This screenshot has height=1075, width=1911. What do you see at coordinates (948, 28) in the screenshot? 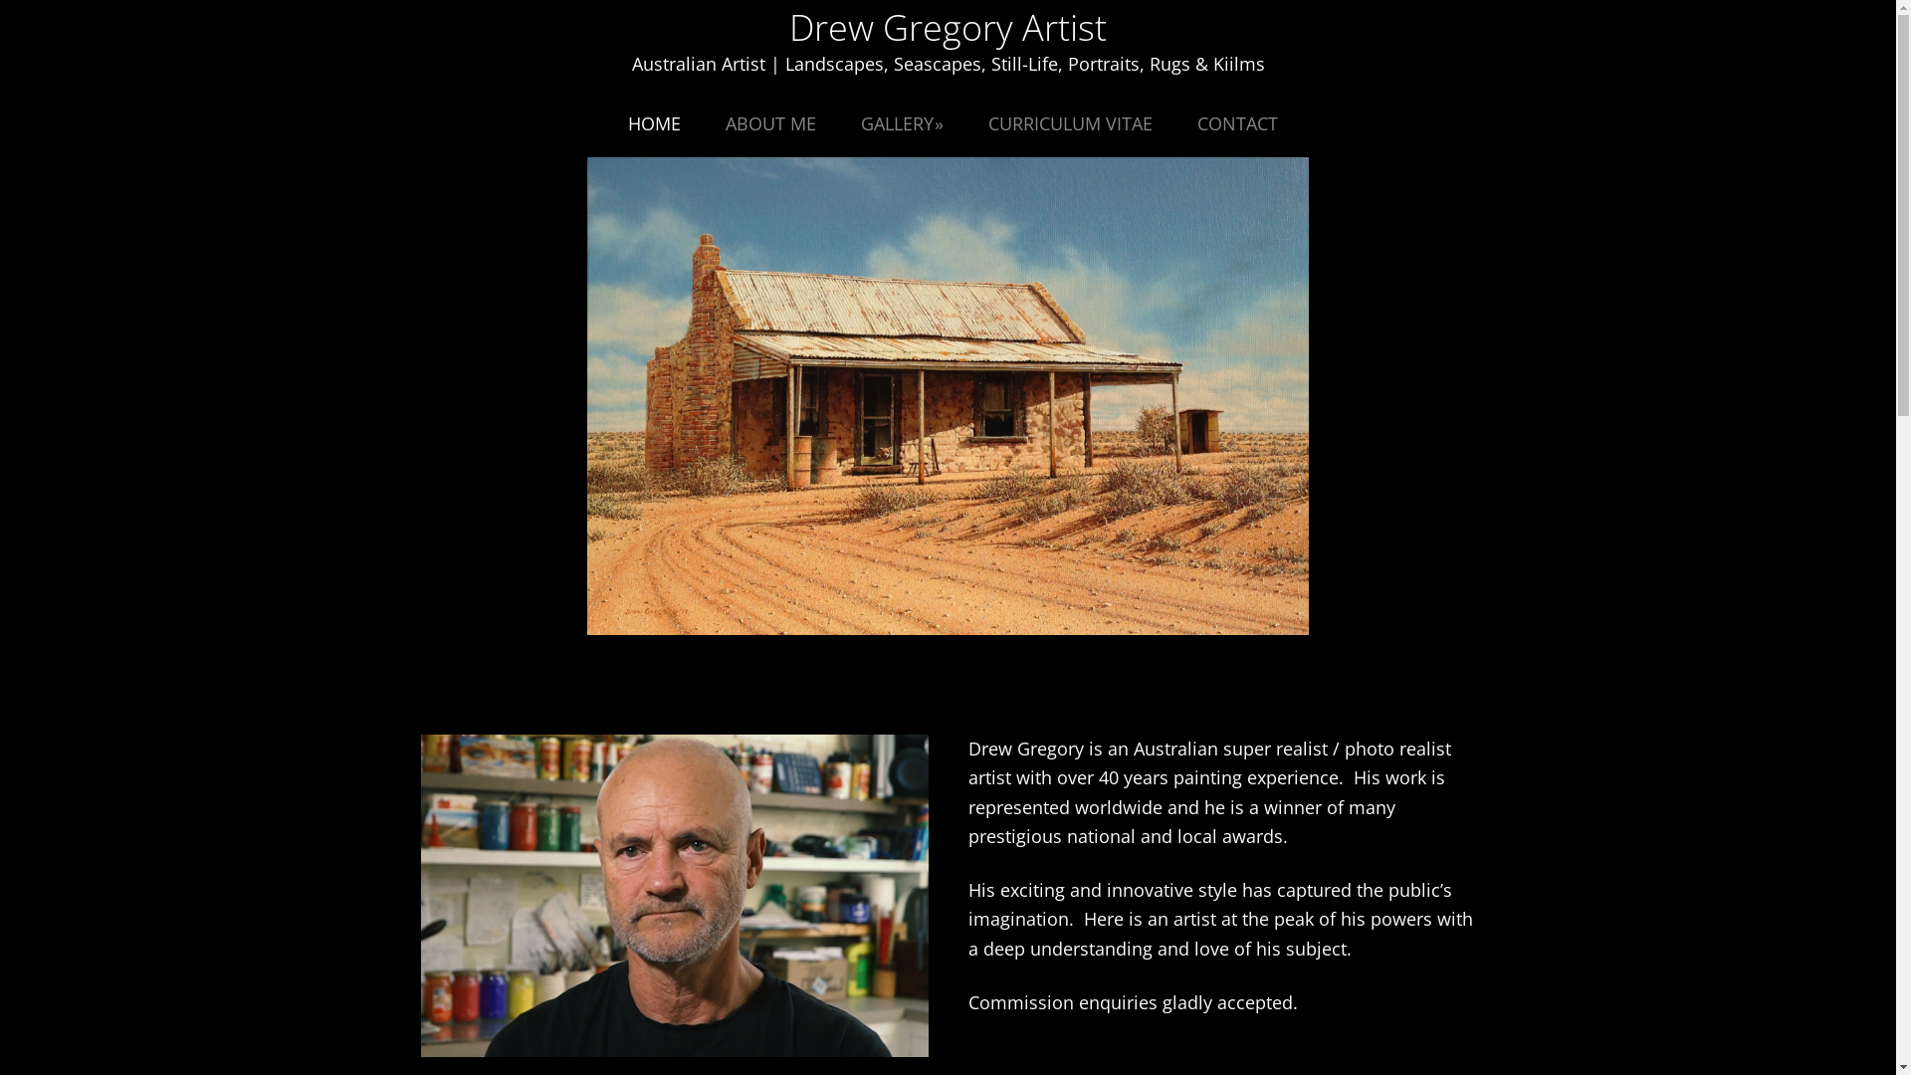
I see `Drew Gregory Artist` at bounding box center [948, 28].